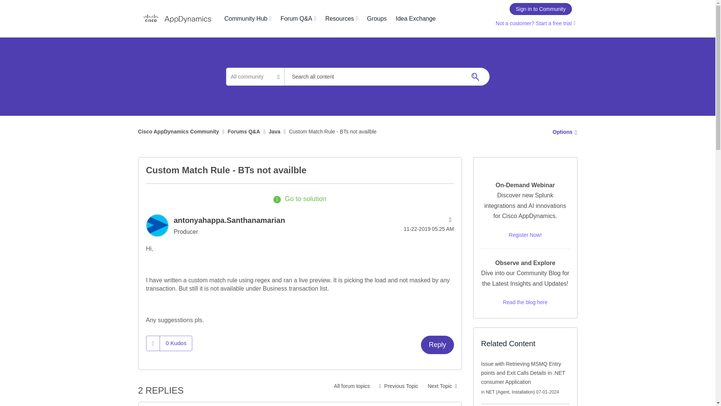  What do you see at coordinates (514, 25) in the screenshot?
I see `Not a customer?` at bounding box center [514, 25].